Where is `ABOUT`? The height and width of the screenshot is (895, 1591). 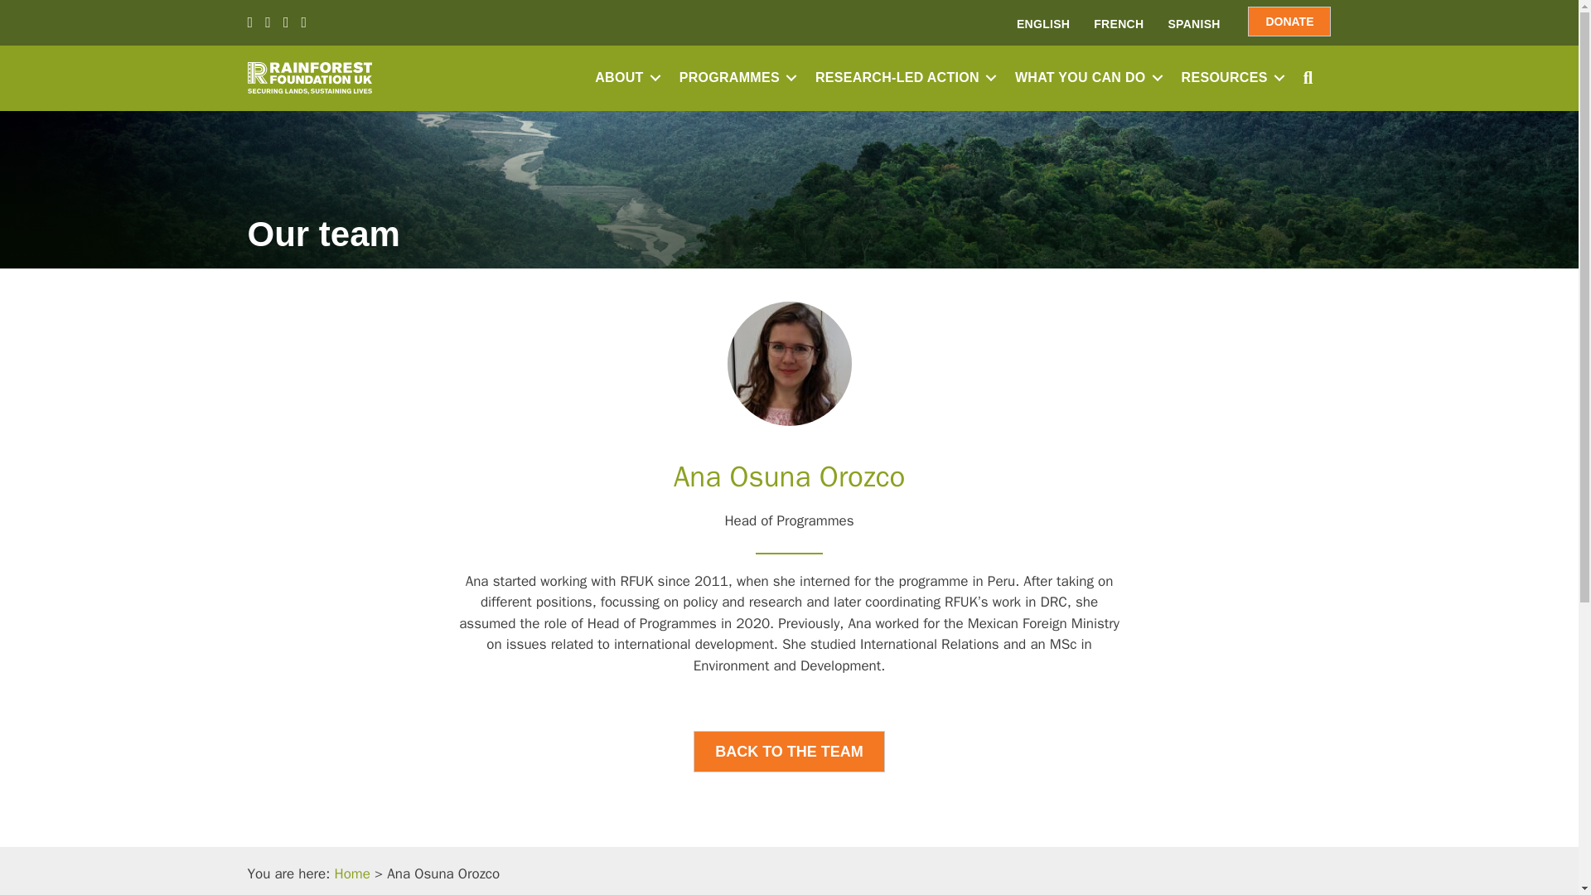 ABOUT is located at coordinates (625, 78).